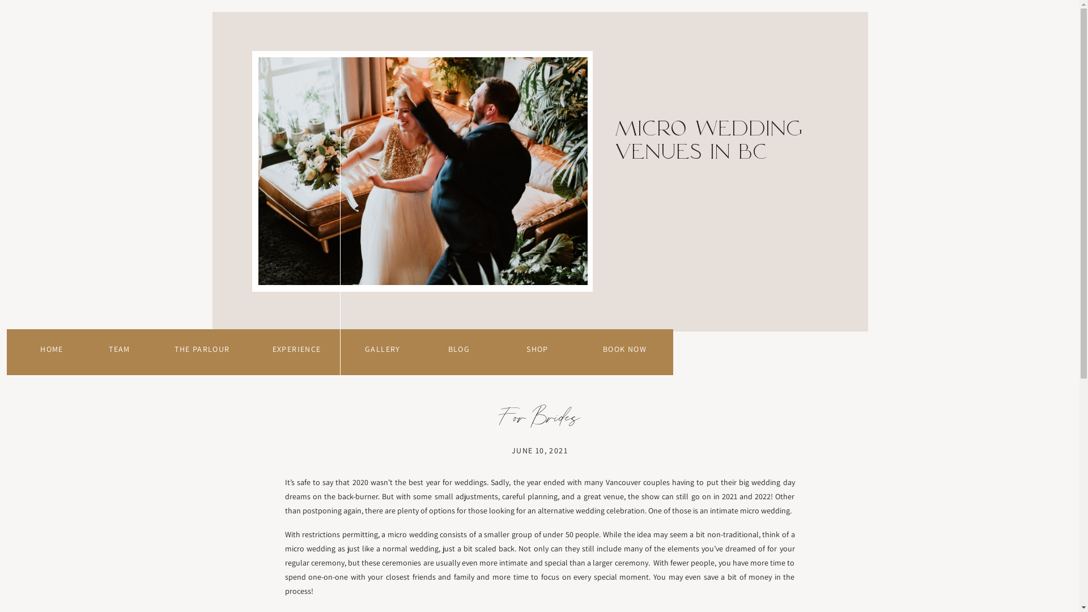 Image resolution: width=1088 pixels, height=612 pixels. Describe the element at coordinates (459, 348) in the screenshot. I see `BLOG` at that location.